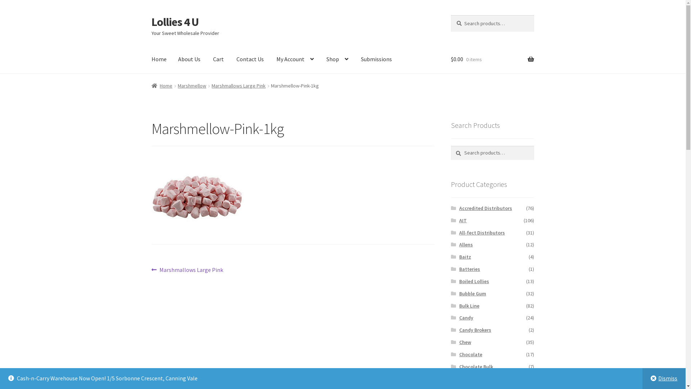 This screenshot has width=691, height=389. What do you see at coordinates (474, 281) in the screenshot?
I see `Boiled Lollies` at bounding box center [474, 281].